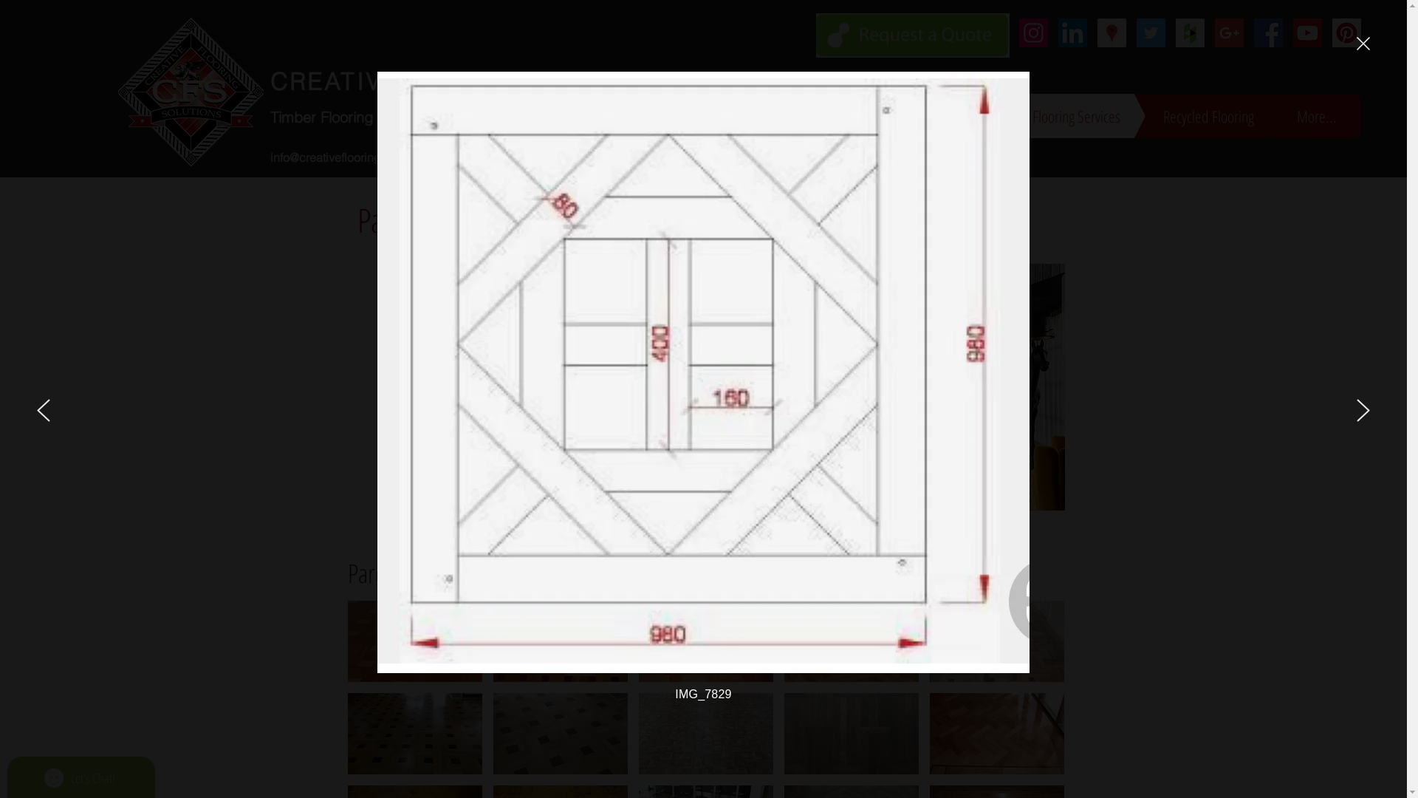 This screenshot has height=798, width=1418. I want to click on Recycled Flooring, so click(1187, 115).